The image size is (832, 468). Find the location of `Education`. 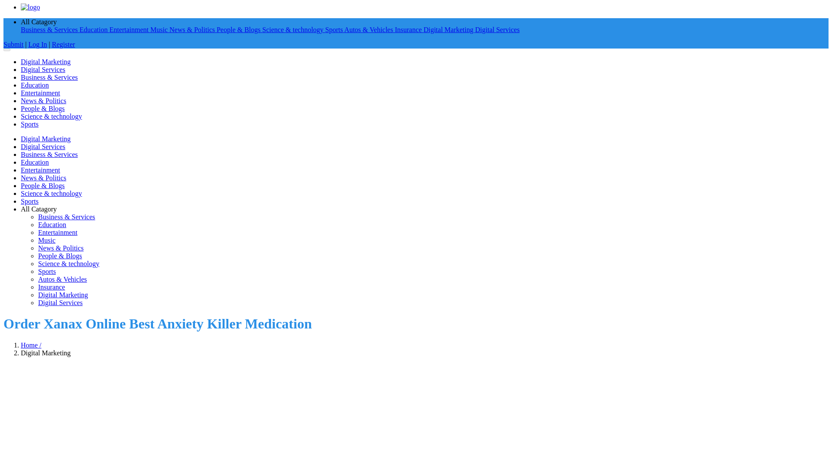

Education is located at coordinates (52, 224).